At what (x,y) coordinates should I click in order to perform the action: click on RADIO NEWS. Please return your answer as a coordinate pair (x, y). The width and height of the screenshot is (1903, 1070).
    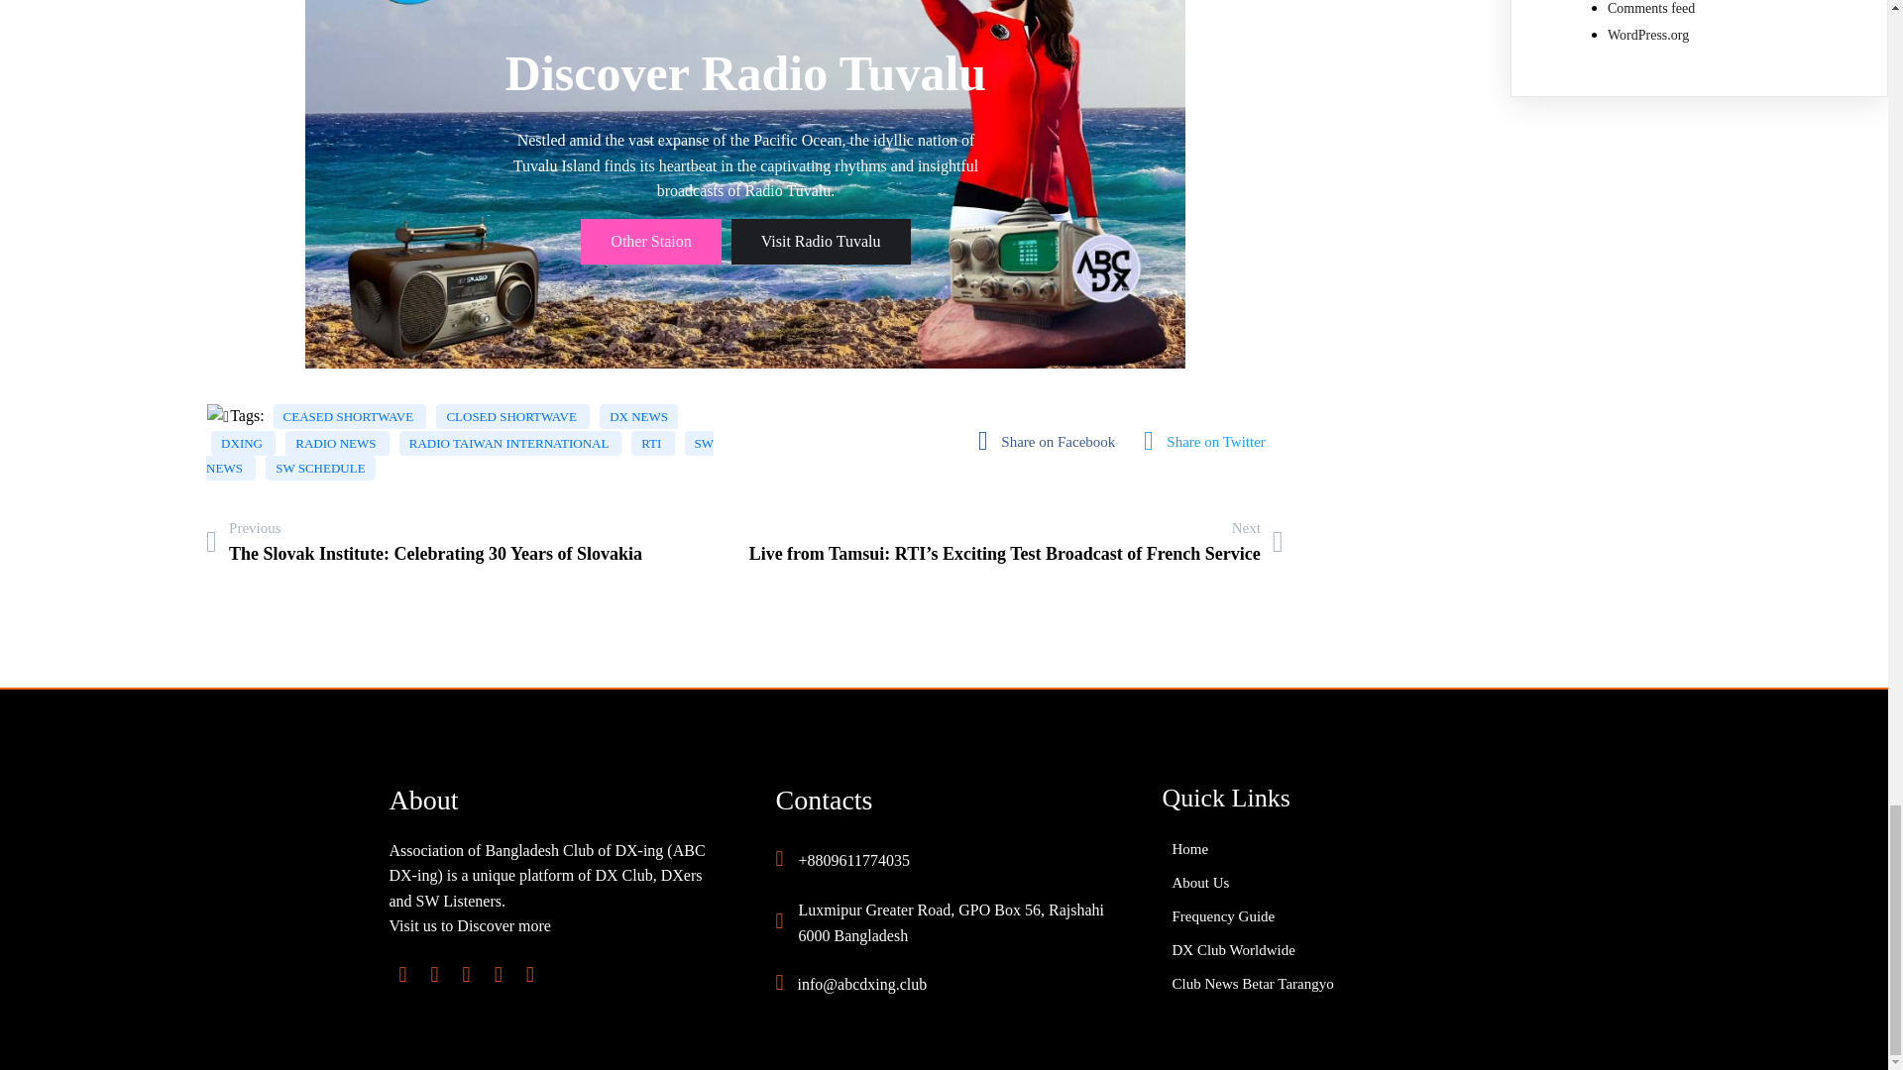
    Looking at the image, I should click on (337, 444).